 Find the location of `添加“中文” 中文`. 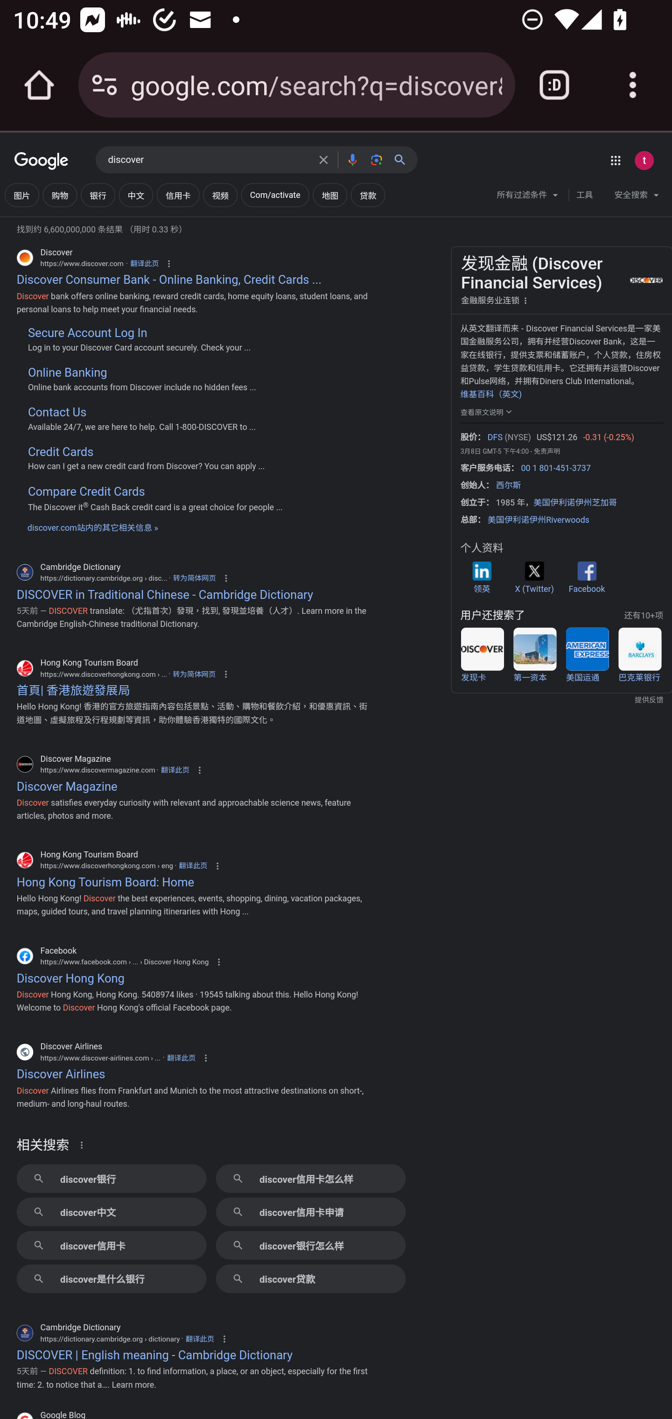

添加“中文” 中文 is located at coordinates (135, 195).